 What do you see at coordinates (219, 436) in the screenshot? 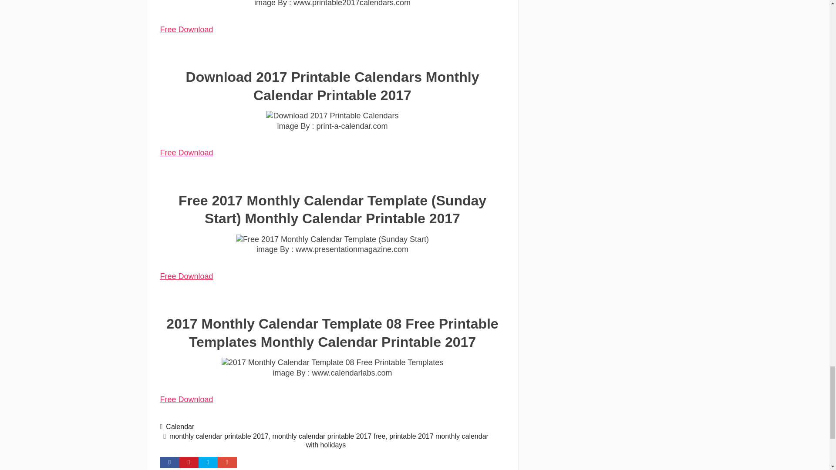
I see `monthly calendar printable 2017` at bounding box center [219, 436].